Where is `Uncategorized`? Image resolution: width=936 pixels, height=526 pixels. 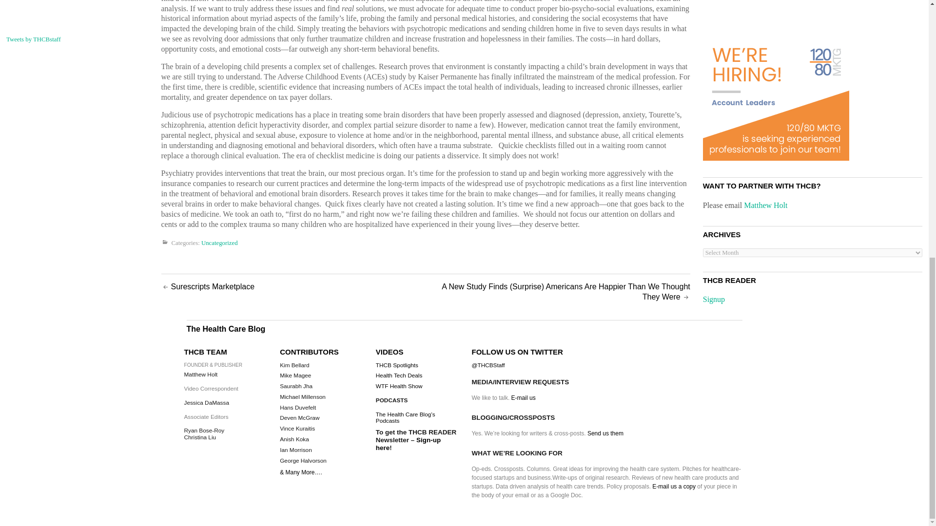 Uncategorized is located at coordinates (219, 243).